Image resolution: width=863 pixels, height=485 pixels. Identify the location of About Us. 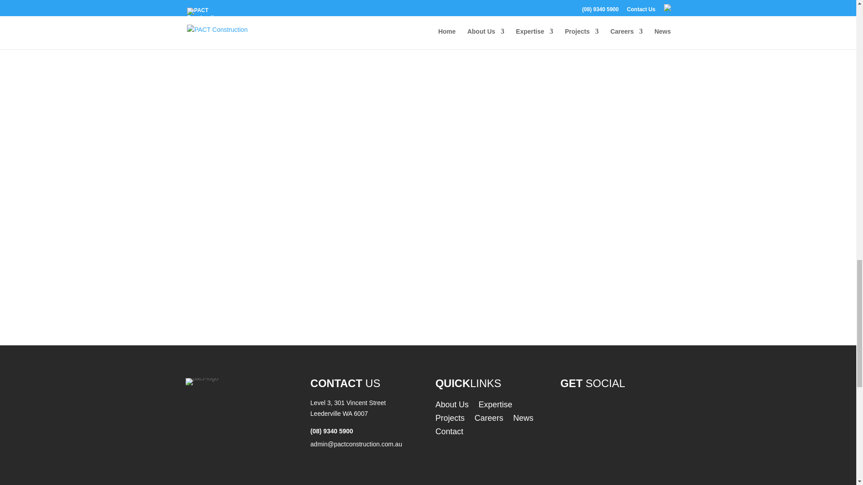
(452, 406).